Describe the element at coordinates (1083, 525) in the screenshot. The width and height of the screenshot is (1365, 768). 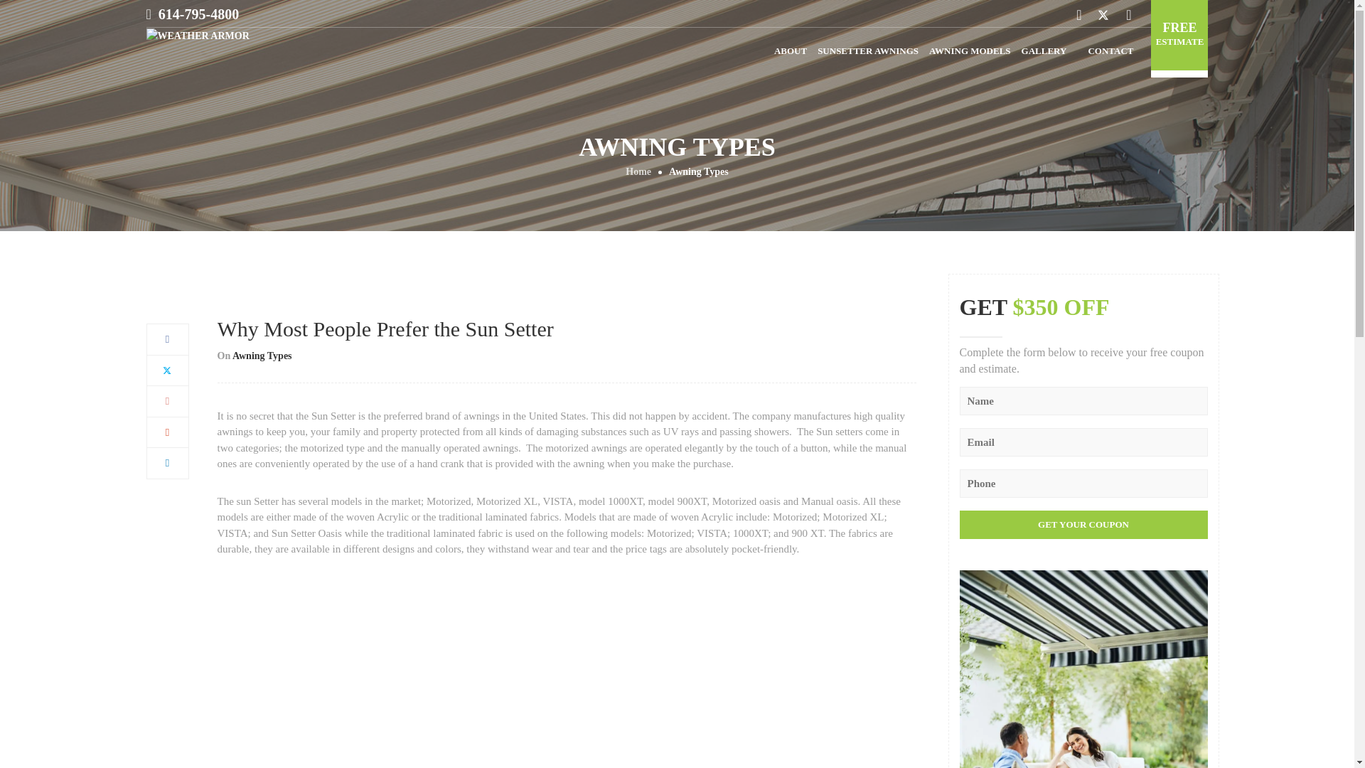
I see `GET YOUR COUPON` at that location.